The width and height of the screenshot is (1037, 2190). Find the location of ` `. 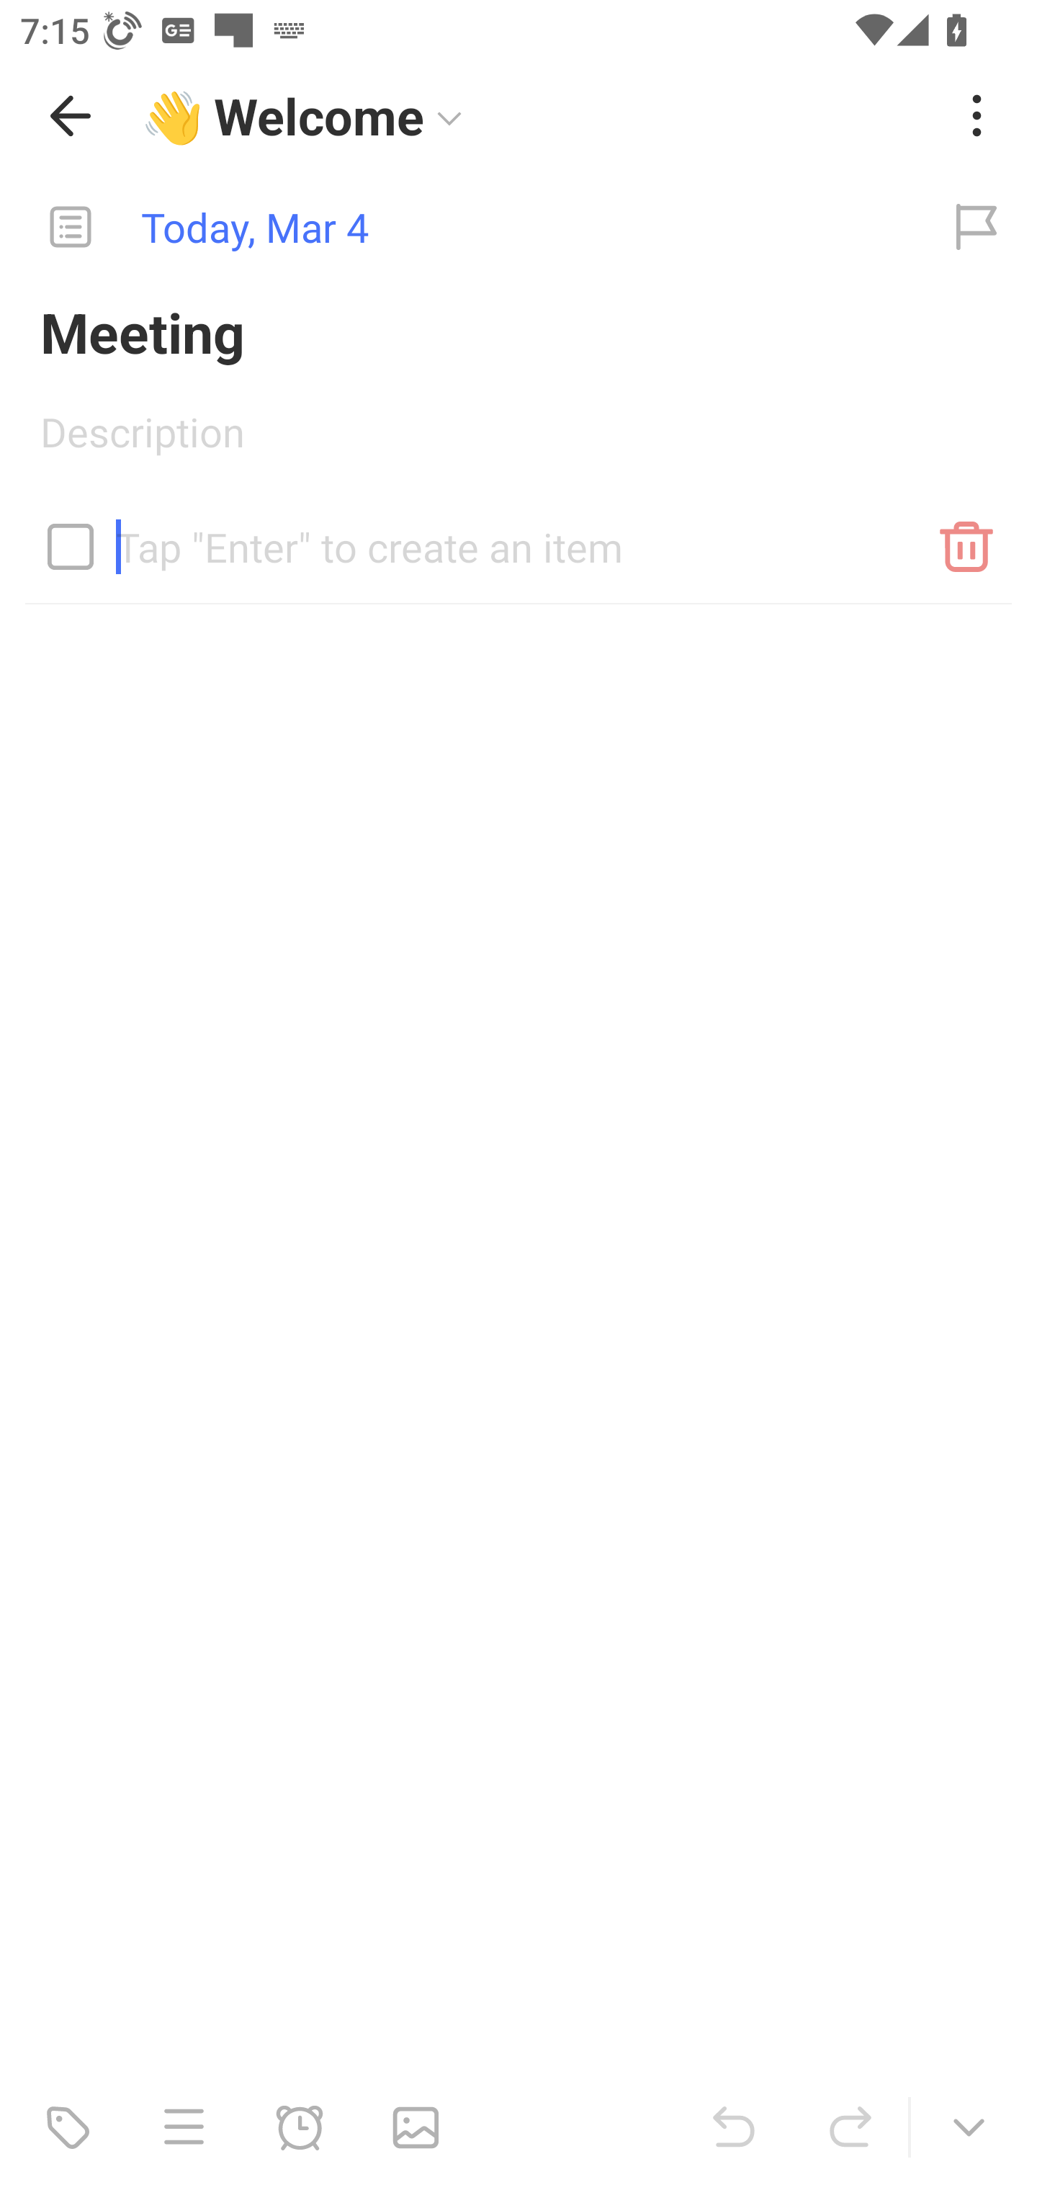

  is located at coordinates (71, 546).